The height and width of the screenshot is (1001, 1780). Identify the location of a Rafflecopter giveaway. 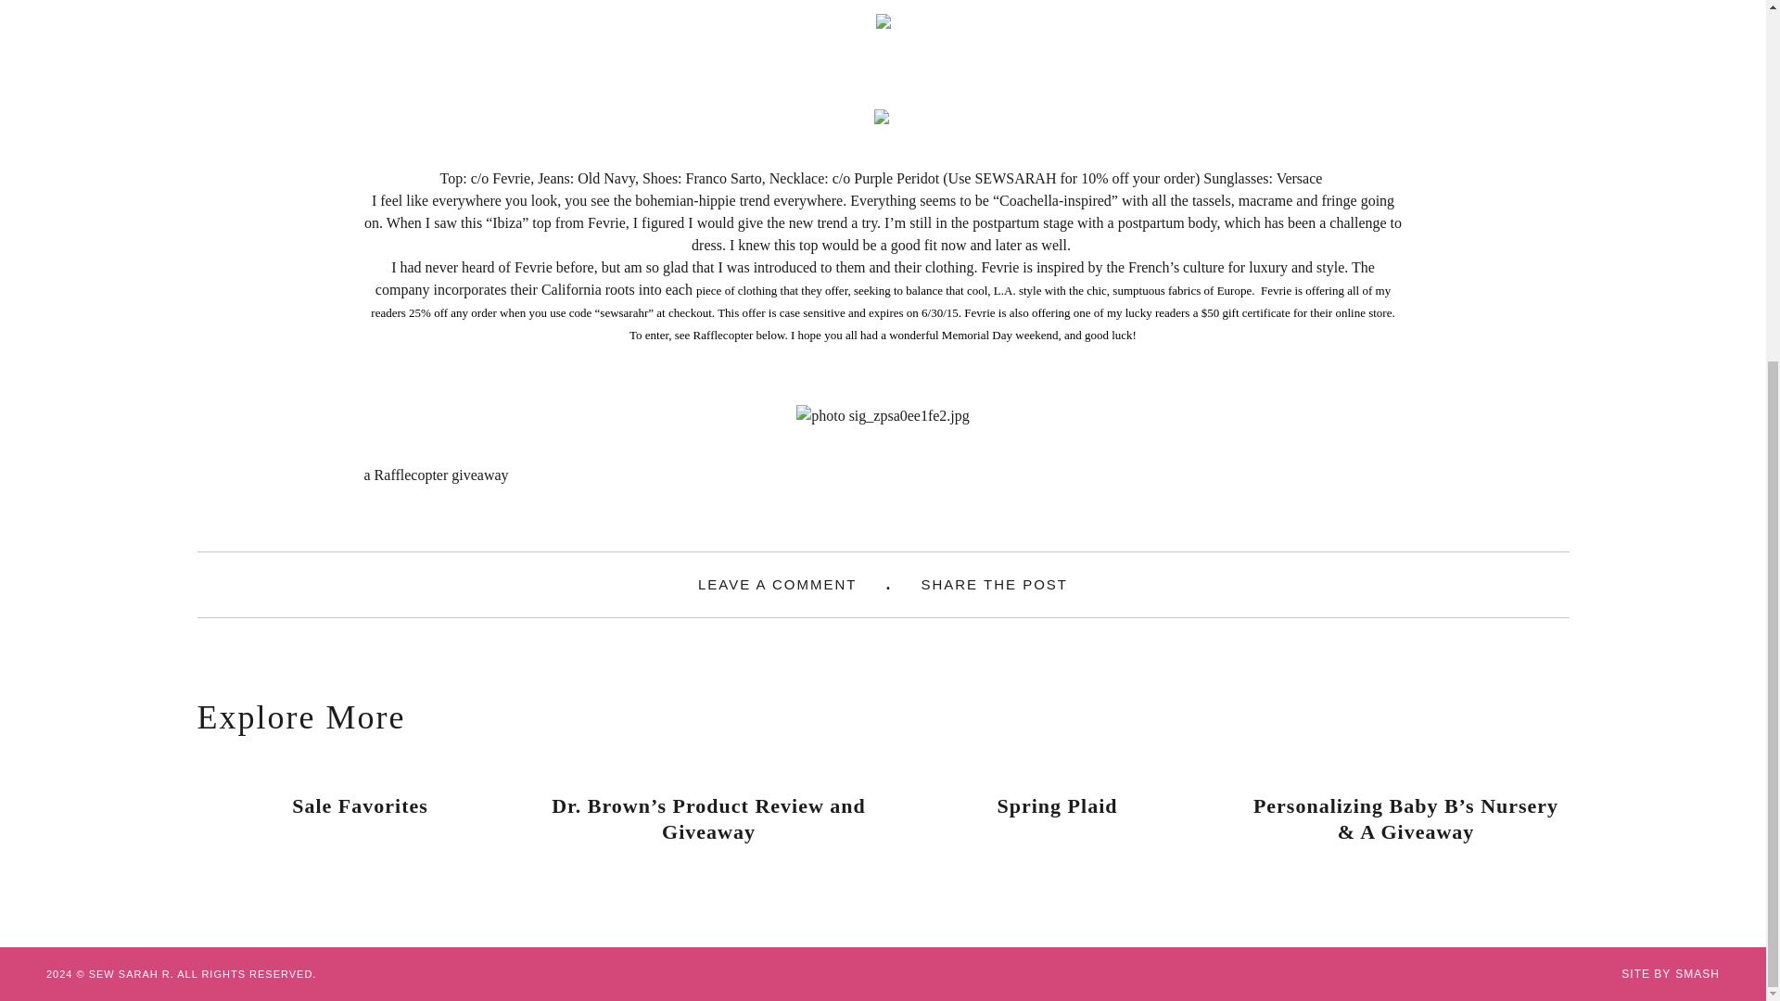
(435, 475).